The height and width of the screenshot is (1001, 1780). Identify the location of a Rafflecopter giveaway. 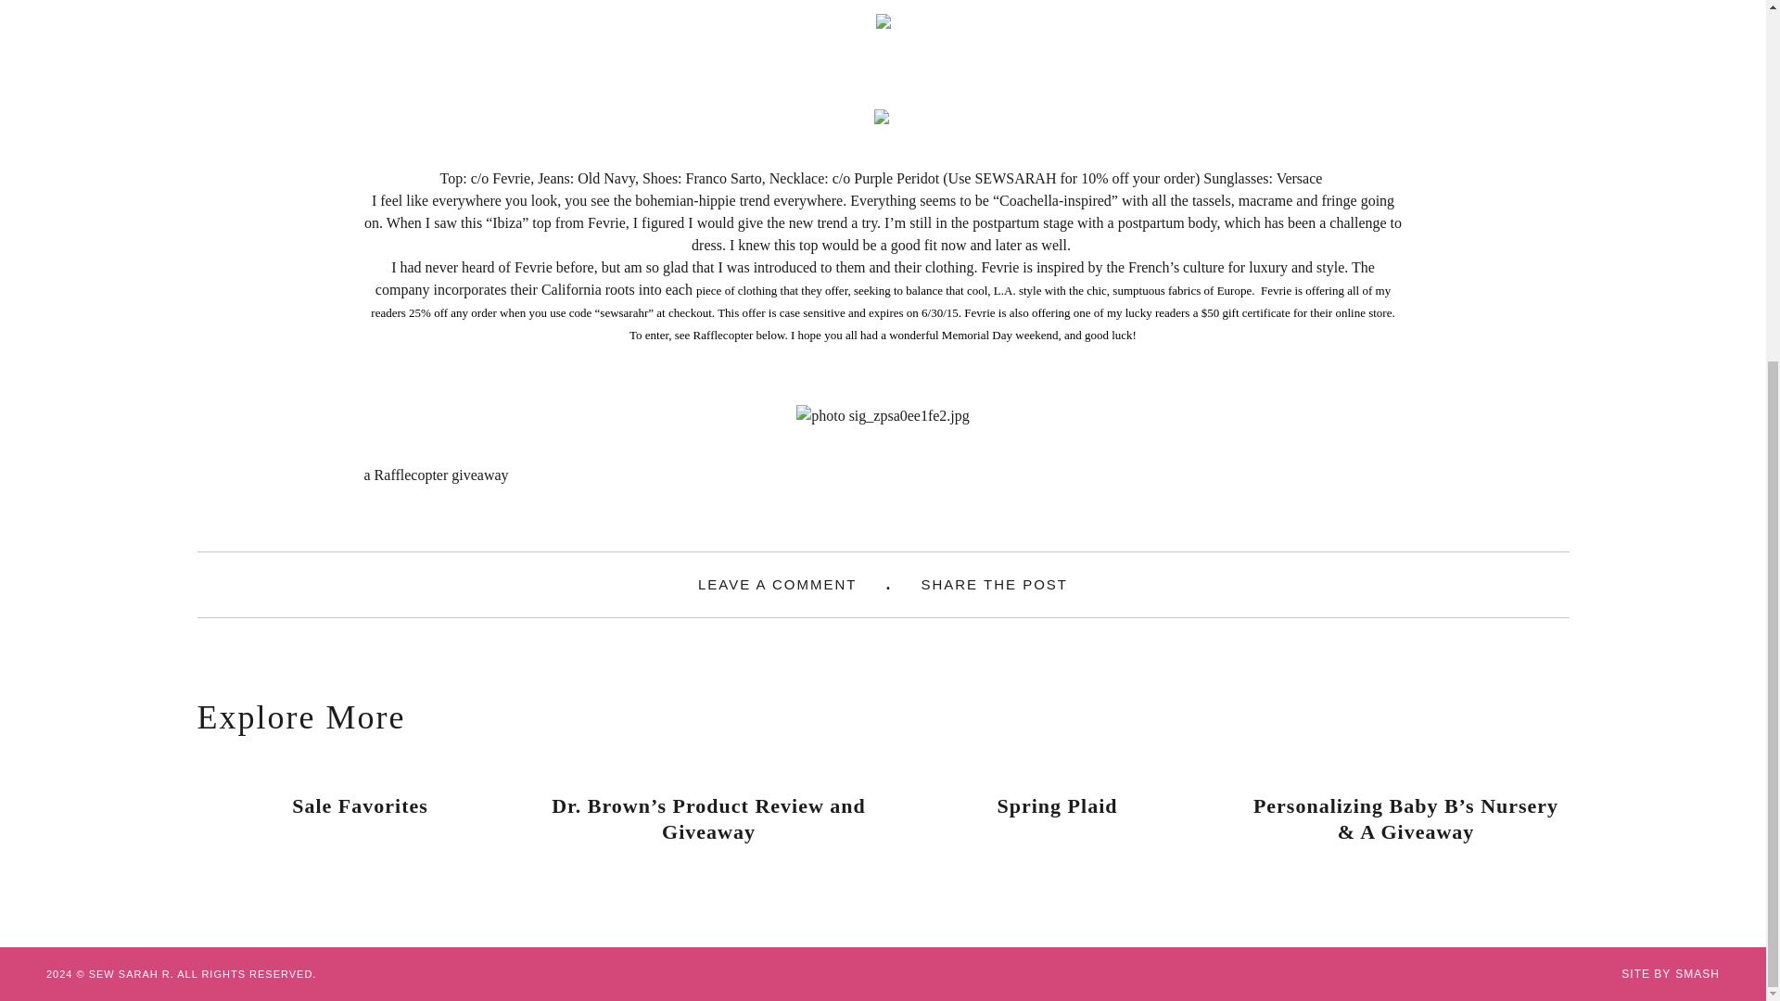
(435, 475).